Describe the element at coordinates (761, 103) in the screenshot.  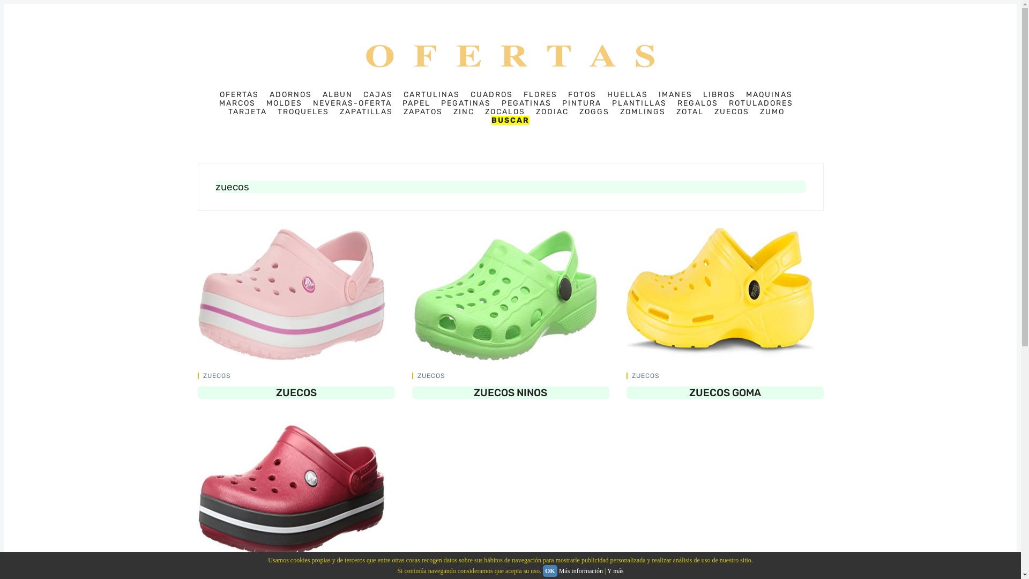
I see `ROTULADORES` at that location.